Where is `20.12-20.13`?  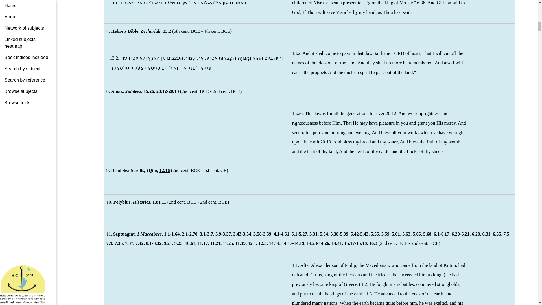 20.12-20.13 is located at coordinates (168, 91).